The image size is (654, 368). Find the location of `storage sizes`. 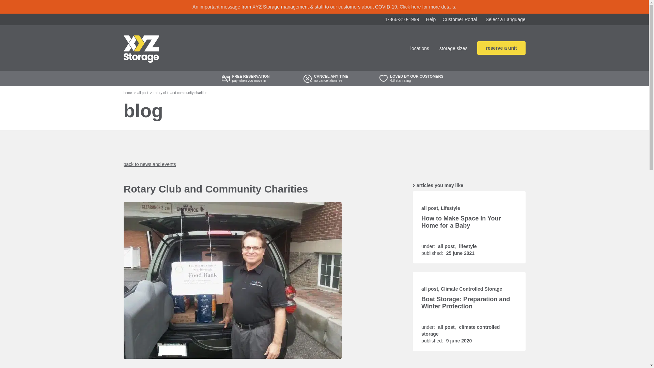

storage sizes is located at coordinates (453, 48).